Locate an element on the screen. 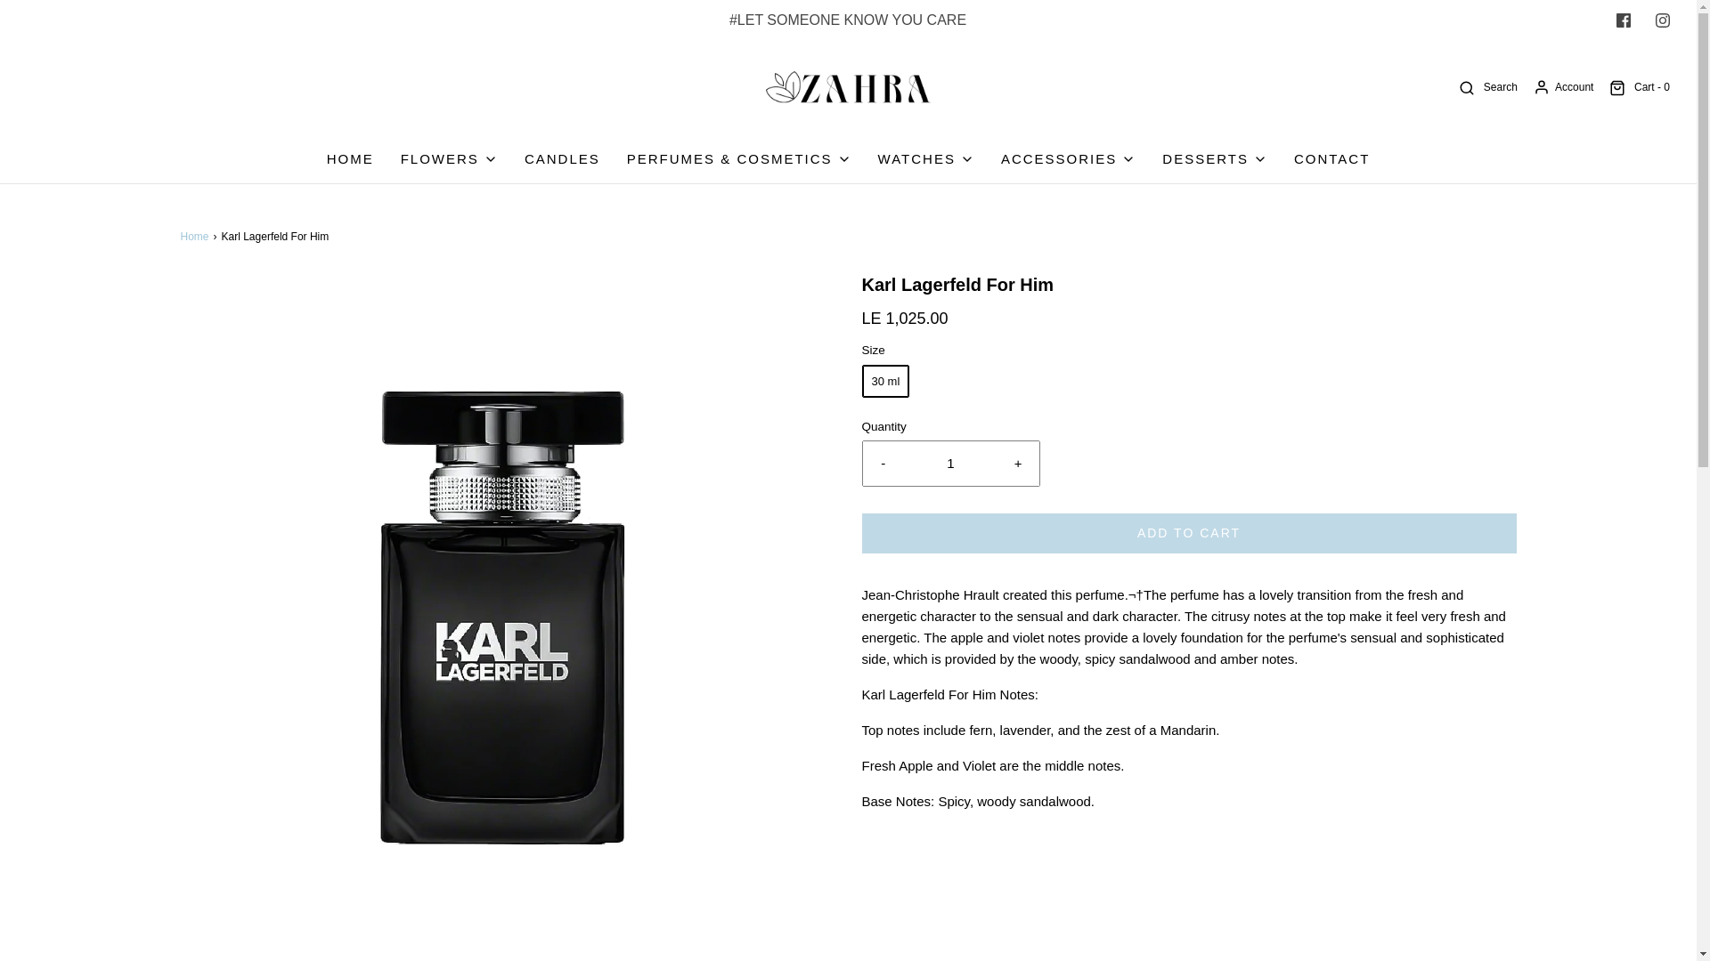  Search is located at coordinates (1487, 87).